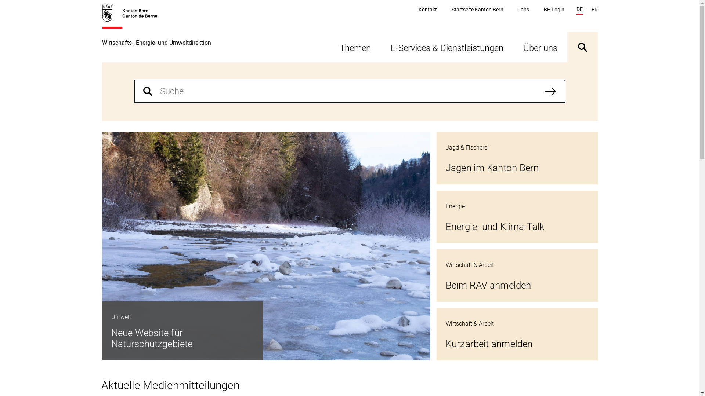 This screenshot has width=705, height=396. Describe the element at coordinates (477, 10) in the screenshot. I see `Startseite Kanton Bern` at that location.